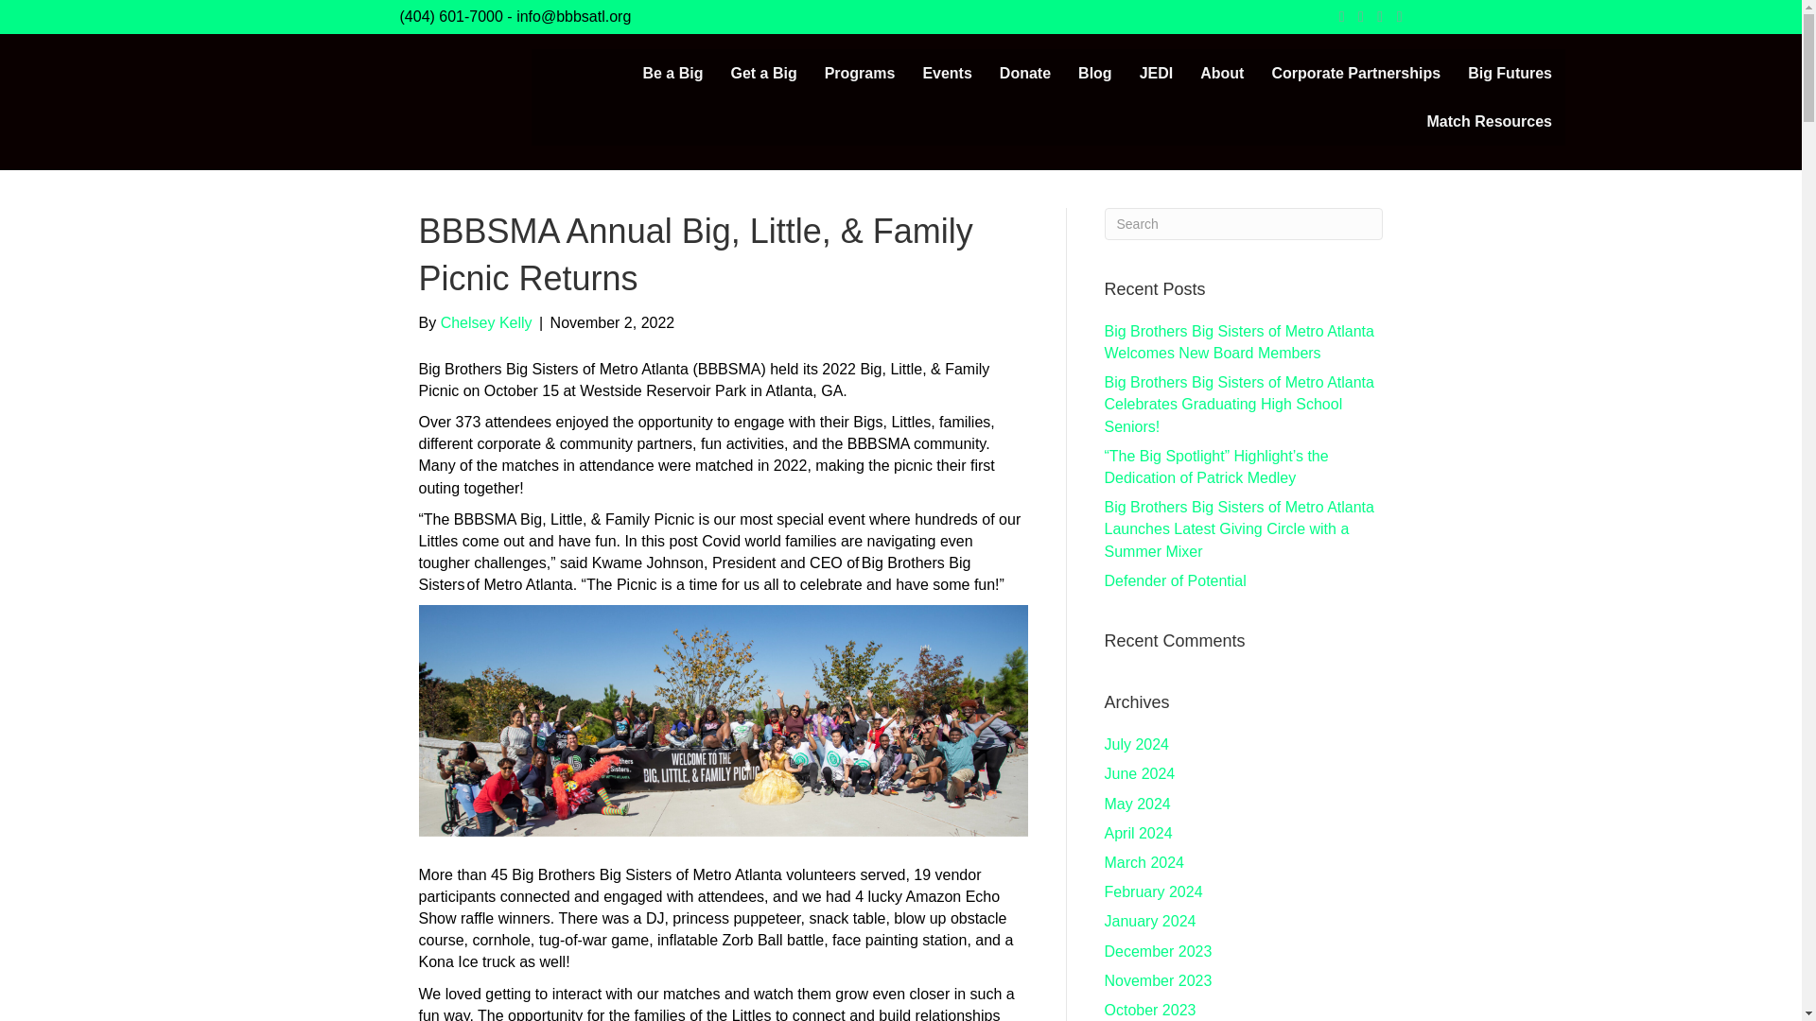 The width and height of the screenshot is (1816, 1021). What do you see at coordinates (1025, 72) in the screenshot?
I see `Donate` at bounding box center [1025, 72].